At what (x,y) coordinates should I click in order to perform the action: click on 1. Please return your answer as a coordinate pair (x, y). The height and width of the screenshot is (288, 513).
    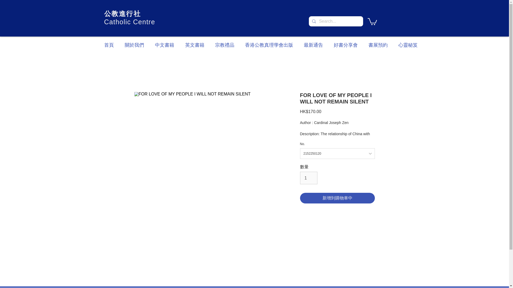
    Looking at the image, I should click on (308, 178).